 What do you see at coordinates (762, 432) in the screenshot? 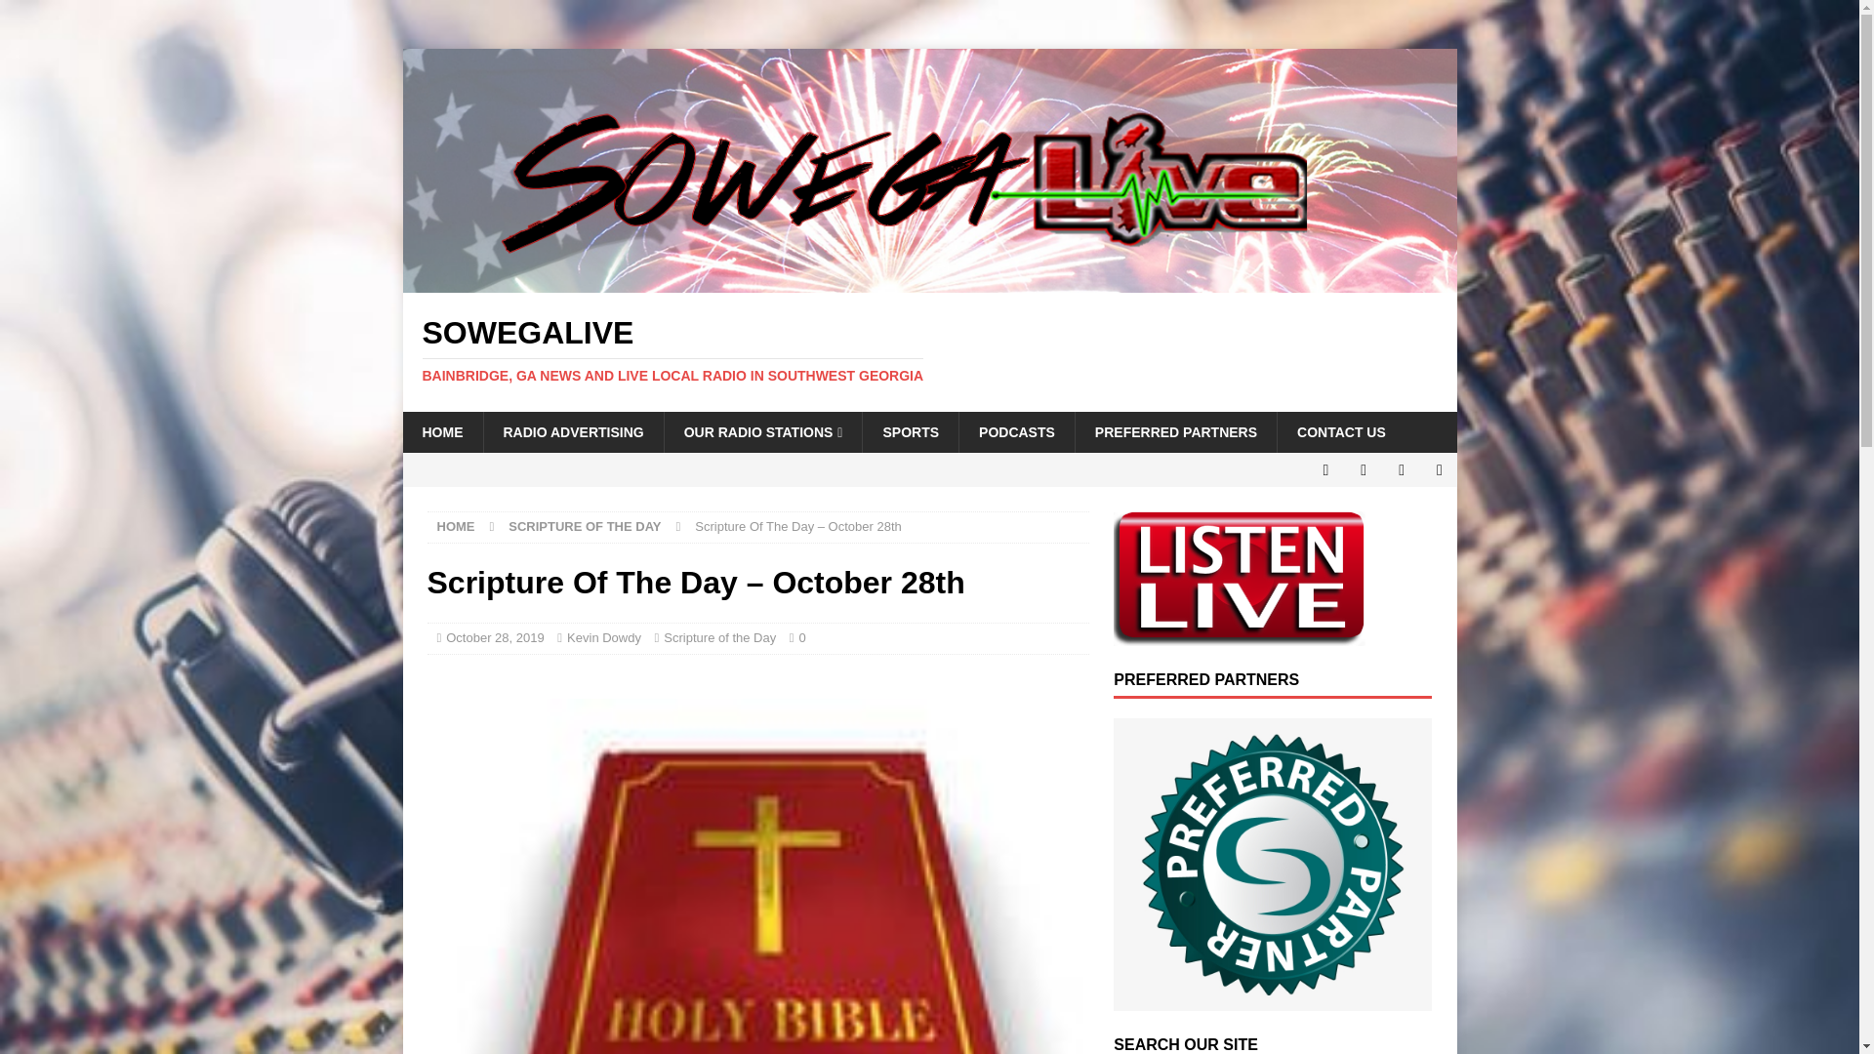
I see `OUR RADIO STATIONS` at bounding box center [762, 432].